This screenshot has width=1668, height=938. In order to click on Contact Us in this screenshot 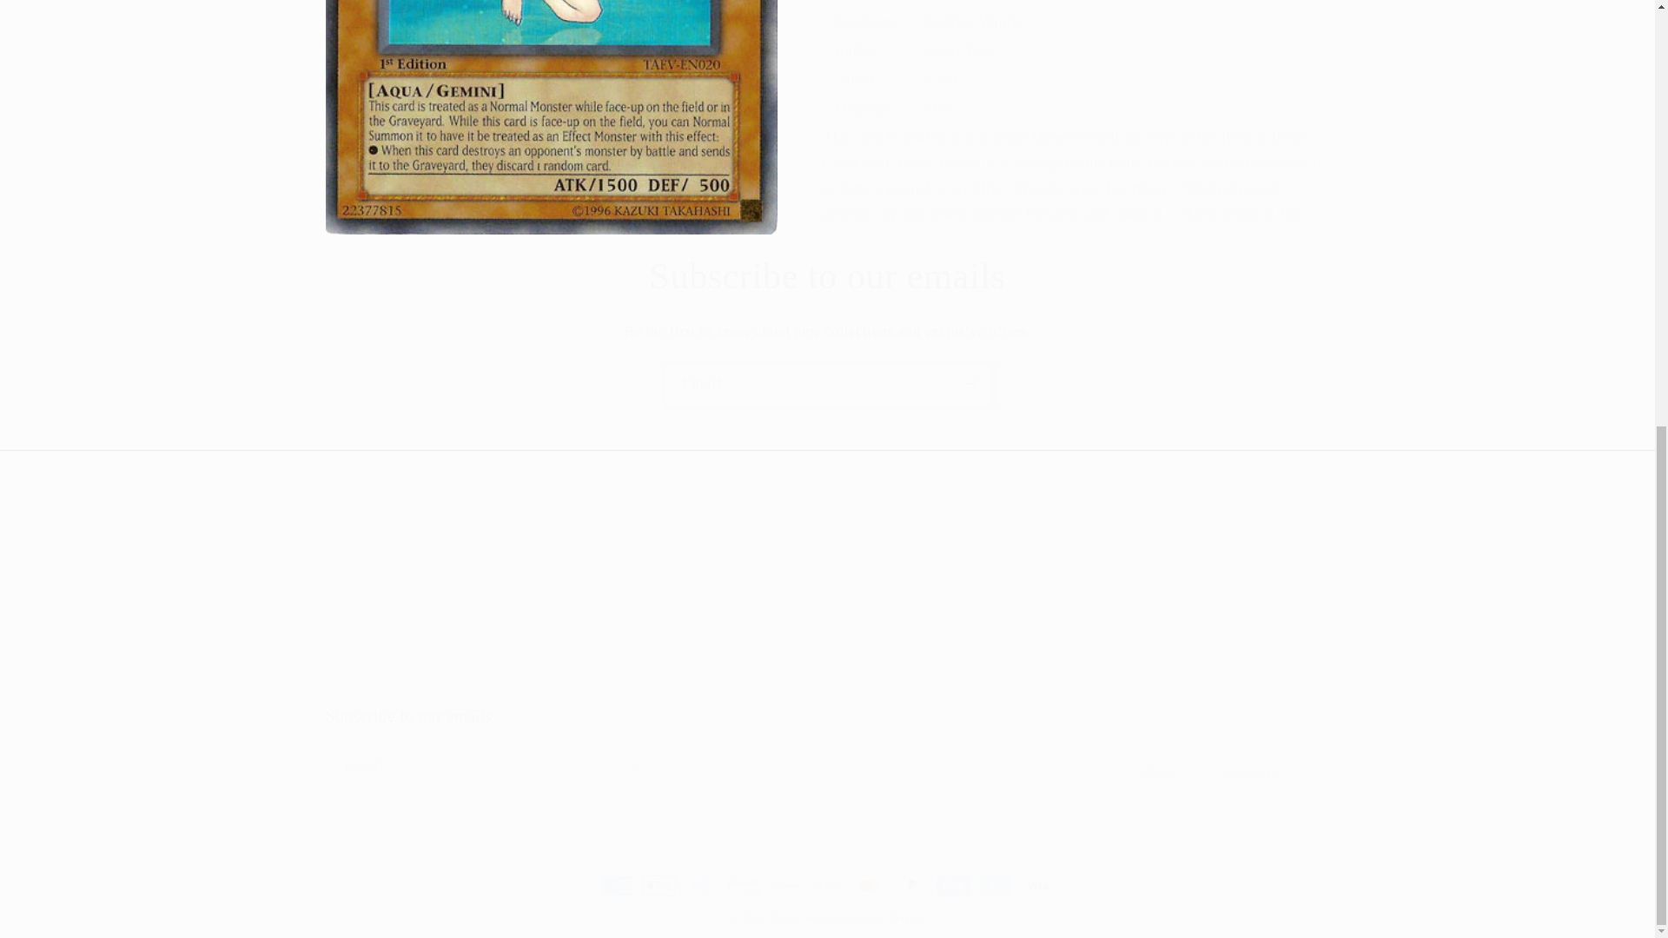, I will do `click(551, 9)`.